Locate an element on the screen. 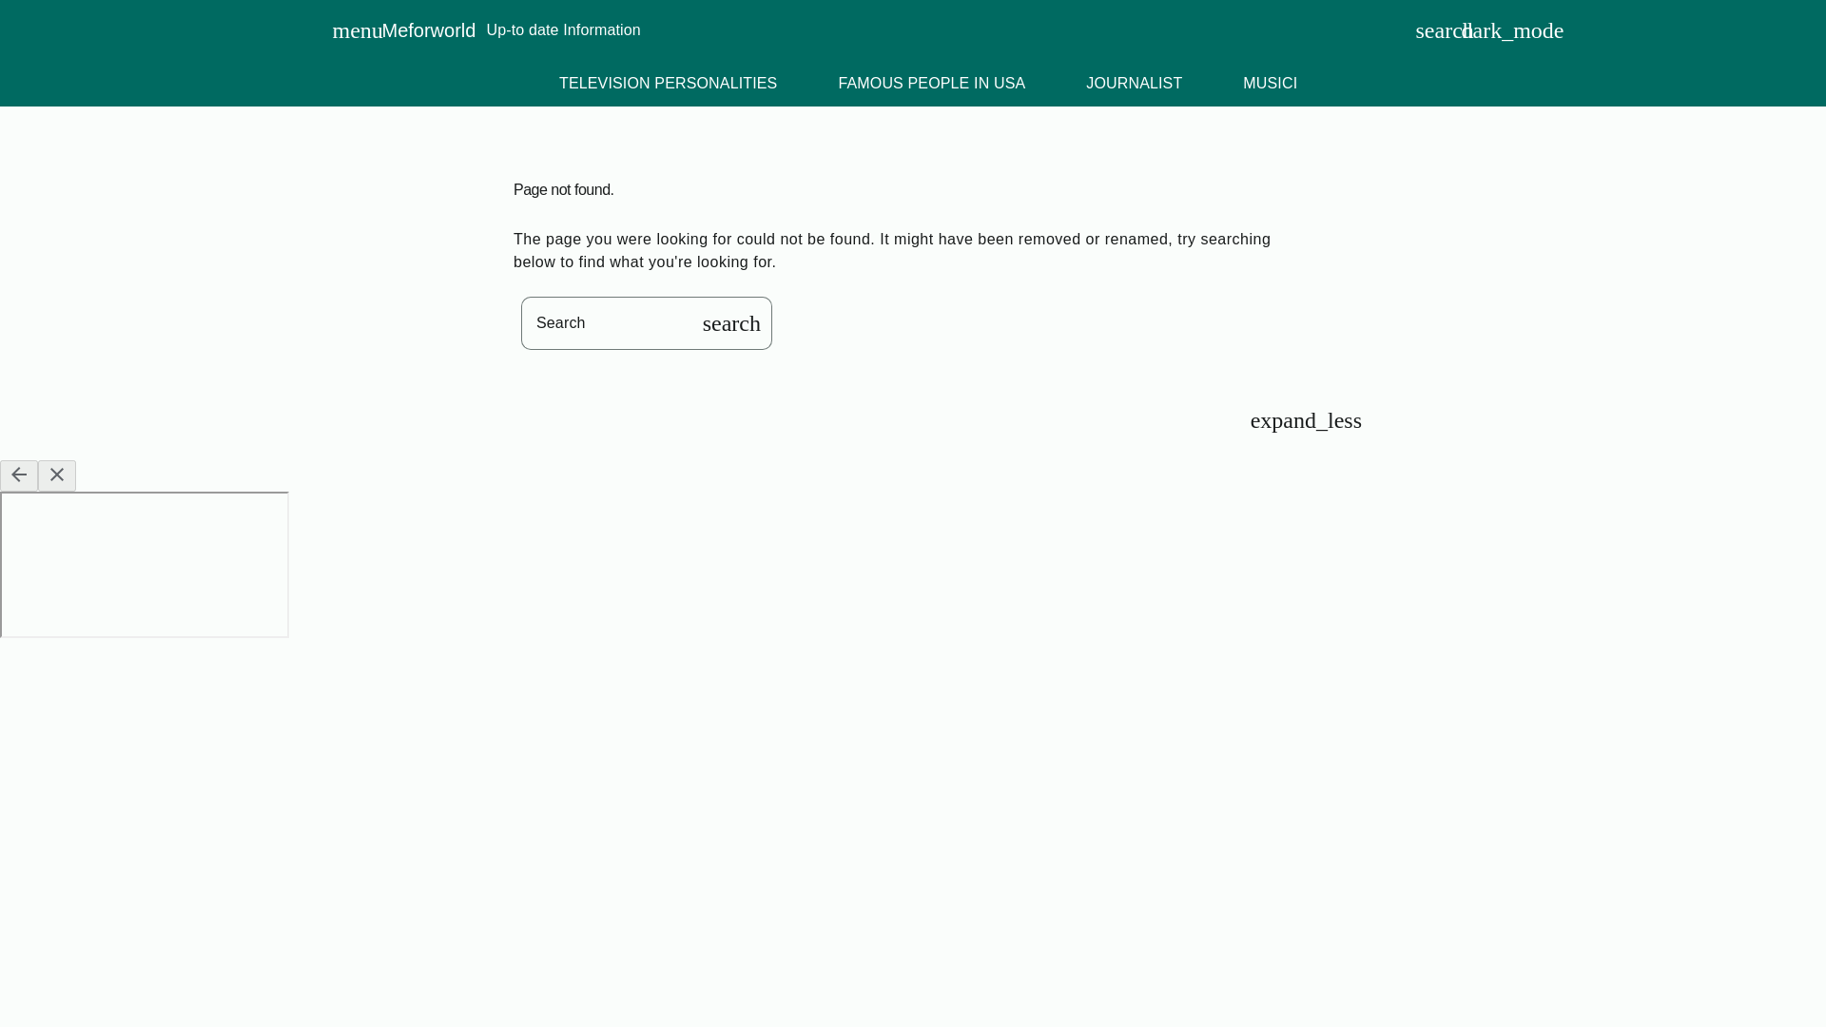  MODELS is located at coordinates (1560, 84).